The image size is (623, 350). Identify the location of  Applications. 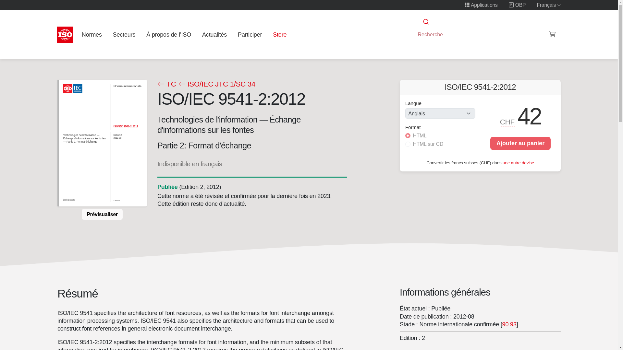
(481, 5).